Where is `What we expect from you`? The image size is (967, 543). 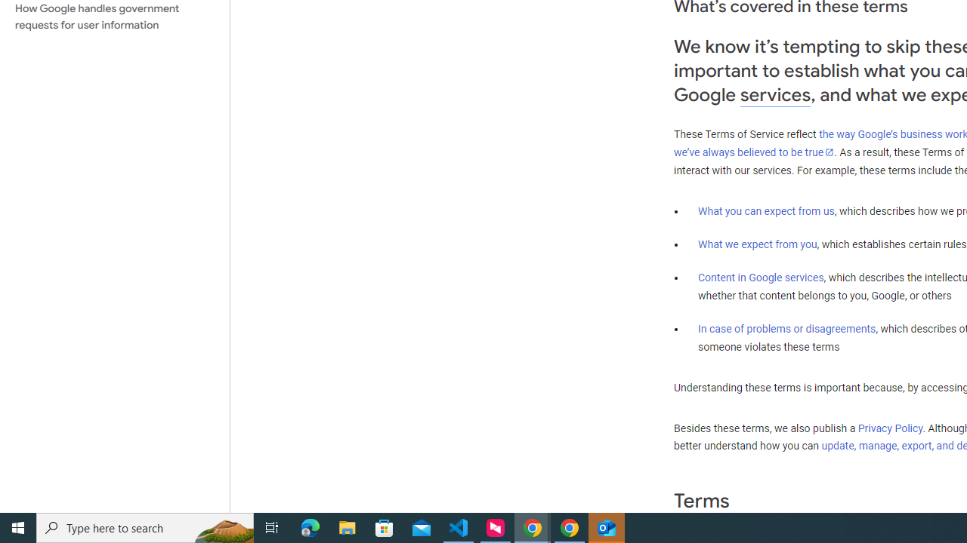 What we expect from you is located at coordinates (757, 244).